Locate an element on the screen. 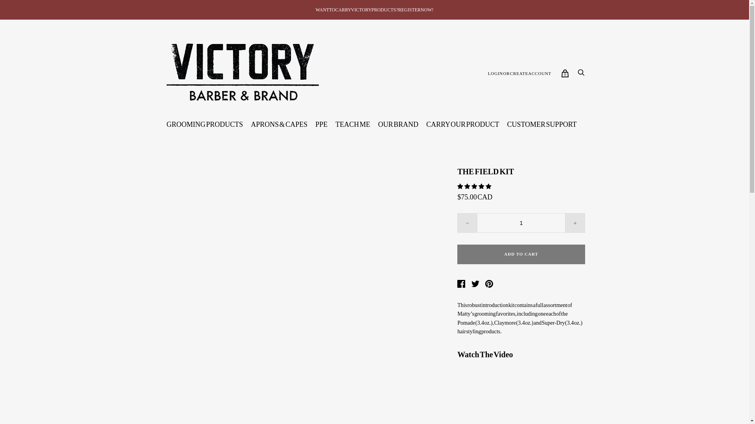  GROOMING PRODUCTS is located at coordinates (204, 124).